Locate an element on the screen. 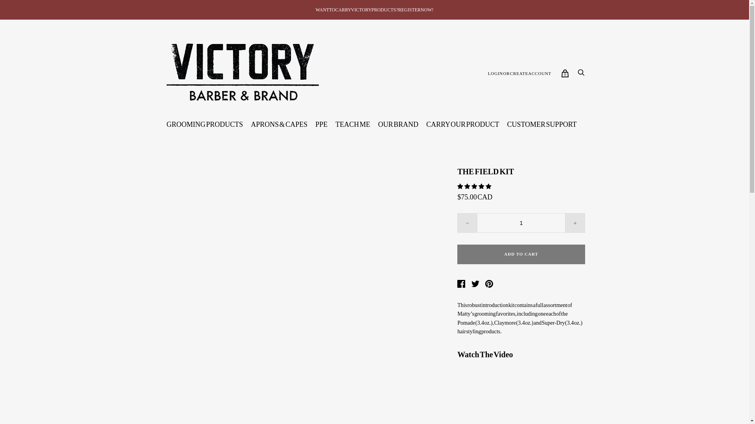  GROOMING PRODUCTS is located at coordinates (204, 124).